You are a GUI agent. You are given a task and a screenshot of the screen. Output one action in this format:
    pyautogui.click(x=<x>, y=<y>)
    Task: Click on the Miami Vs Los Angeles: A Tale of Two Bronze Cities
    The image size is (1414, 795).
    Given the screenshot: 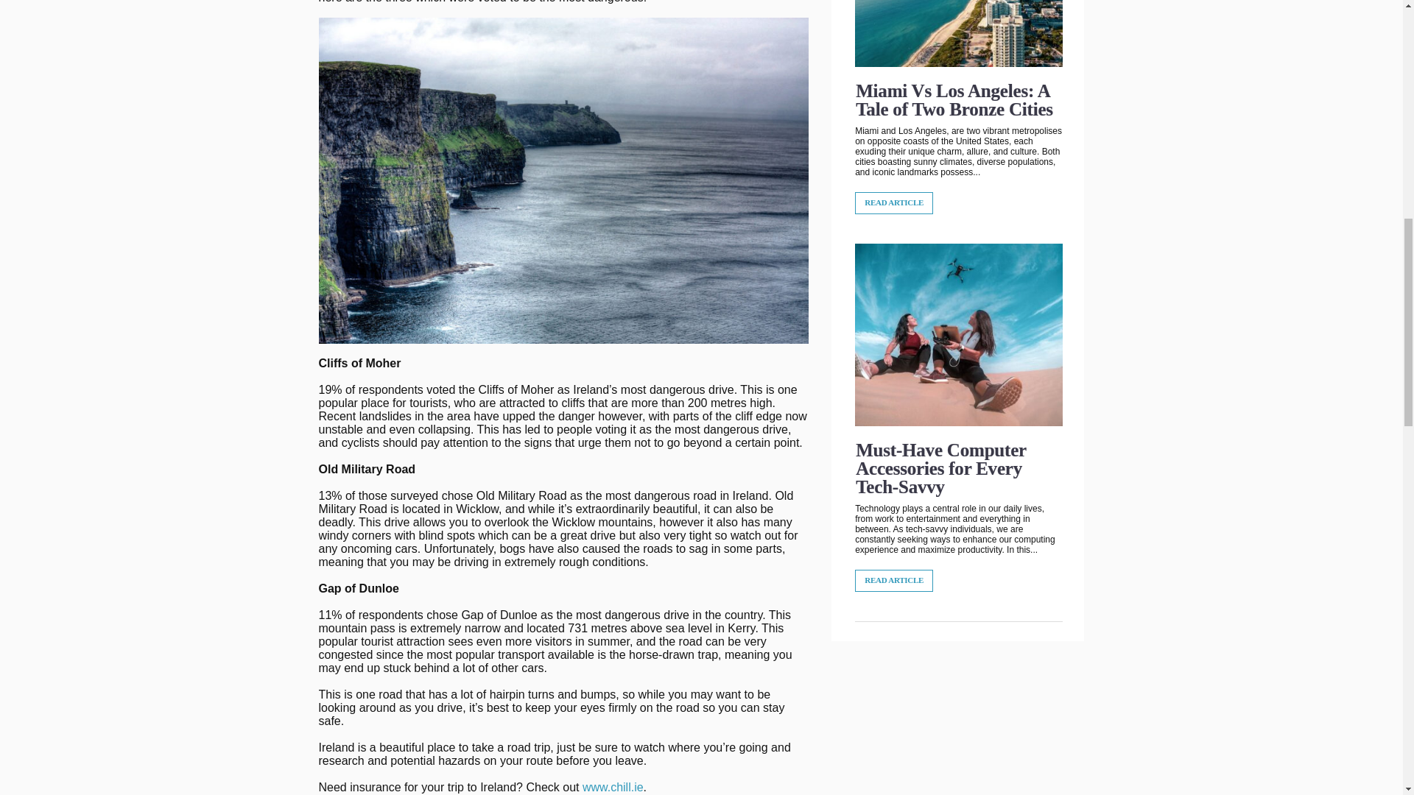 What is the action you would take?
    pyautogui.click(x=954, y=100)
    